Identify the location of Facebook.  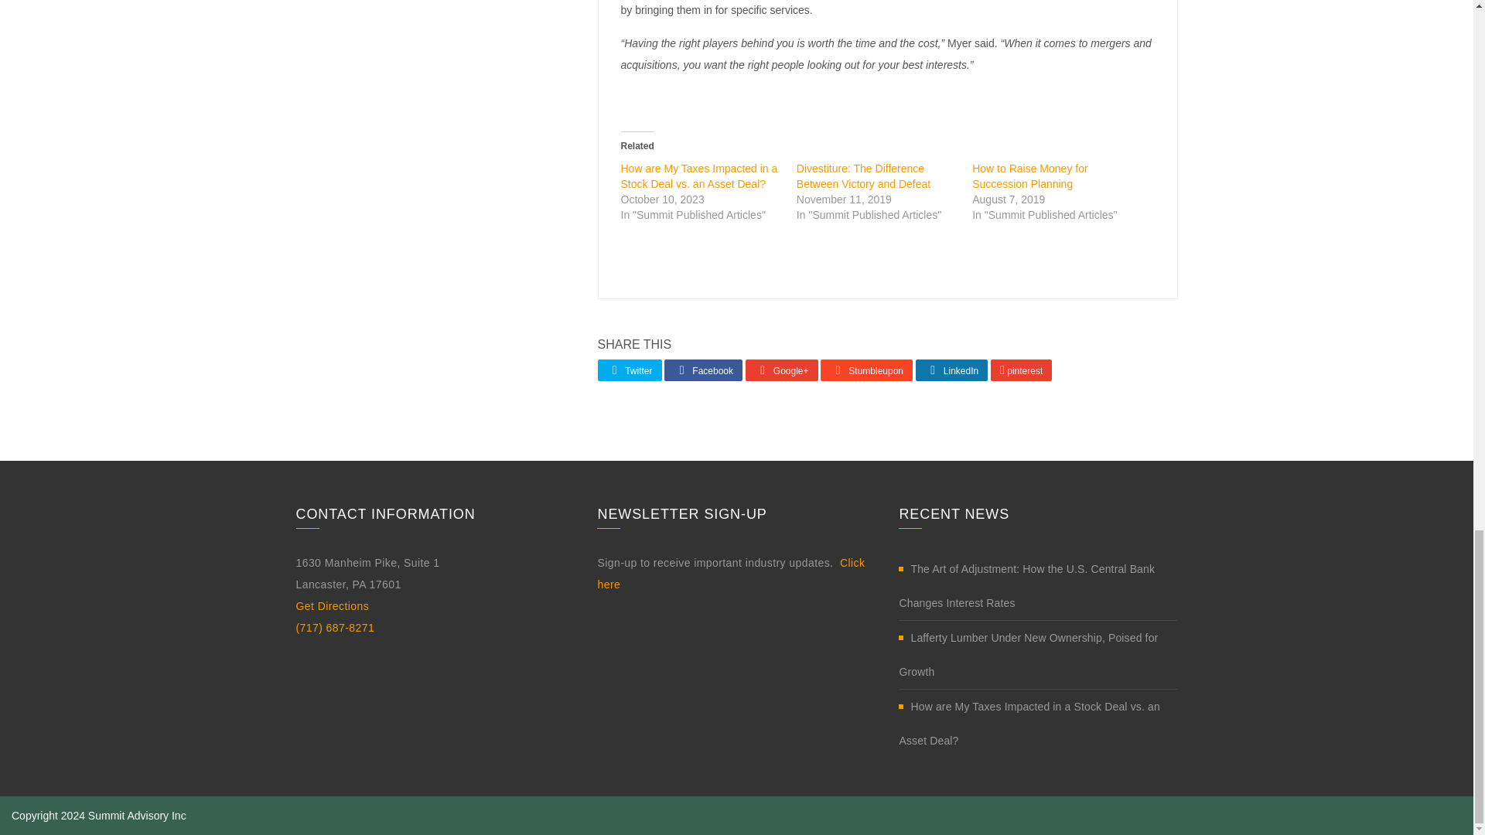
(703, 370).